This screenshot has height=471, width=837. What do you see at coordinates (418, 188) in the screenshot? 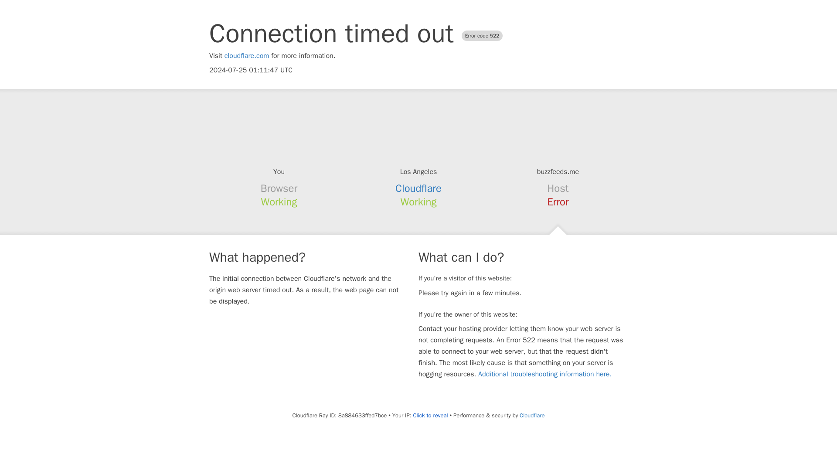
I see `Cloudflare` at bounding box center [418, 188].